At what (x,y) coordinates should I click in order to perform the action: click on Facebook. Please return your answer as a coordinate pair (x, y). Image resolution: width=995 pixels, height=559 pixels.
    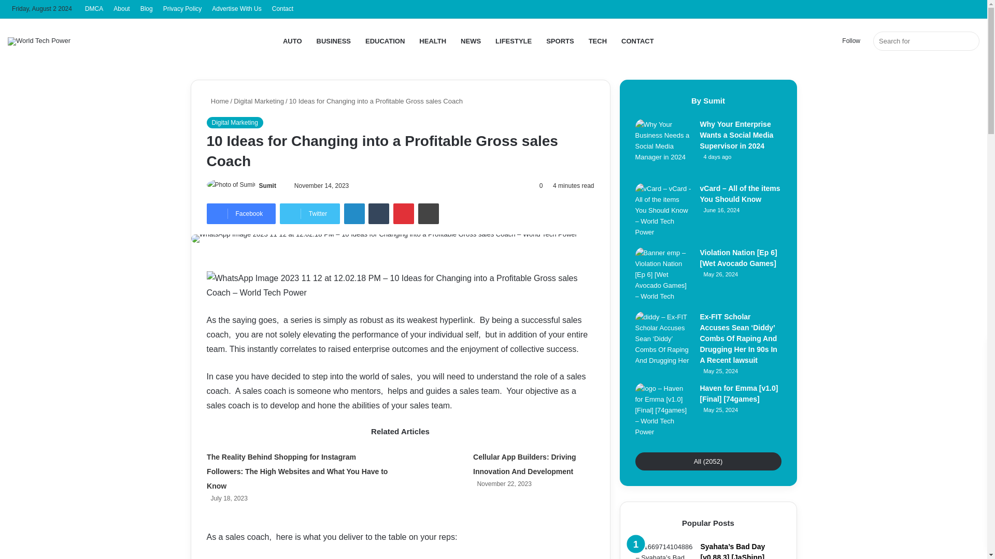
    Looking at the image, I should click on (240, 214).